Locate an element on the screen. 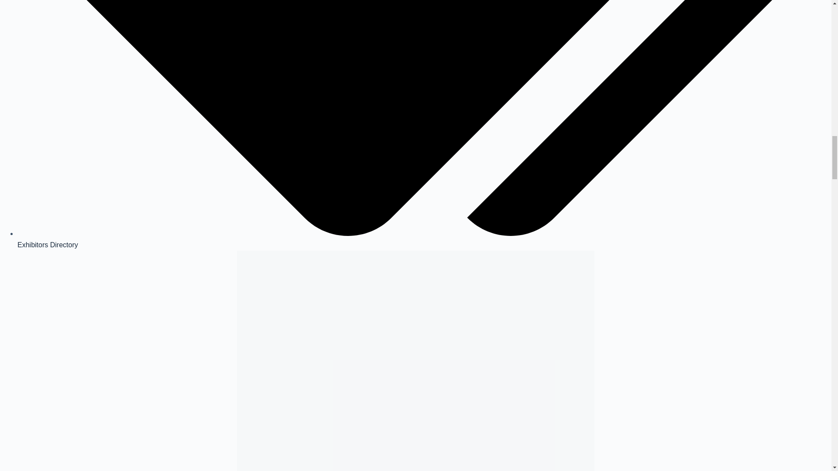  Exhibitors Directory is located at coordinates (48, 245).